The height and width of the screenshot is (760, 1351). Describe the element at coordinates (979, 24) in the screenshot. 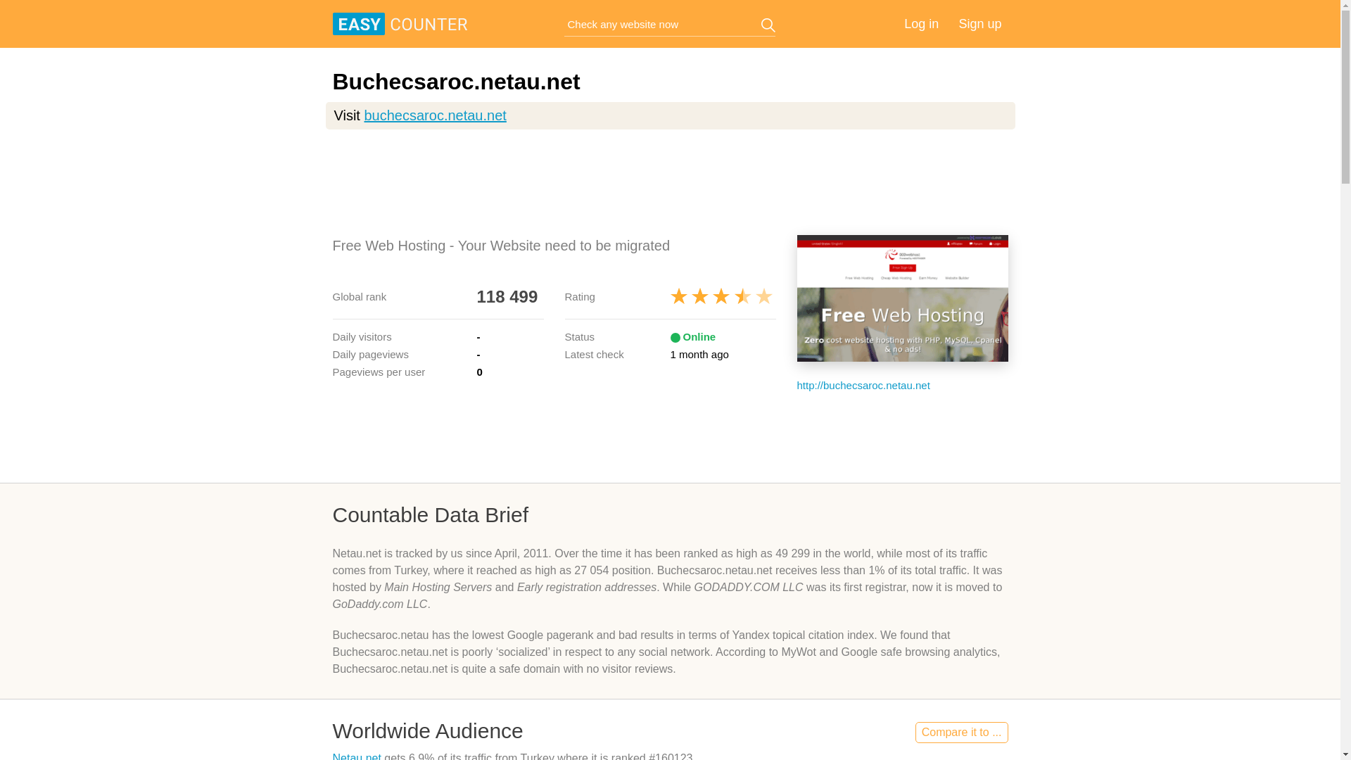

I see `Sign up` at that location.